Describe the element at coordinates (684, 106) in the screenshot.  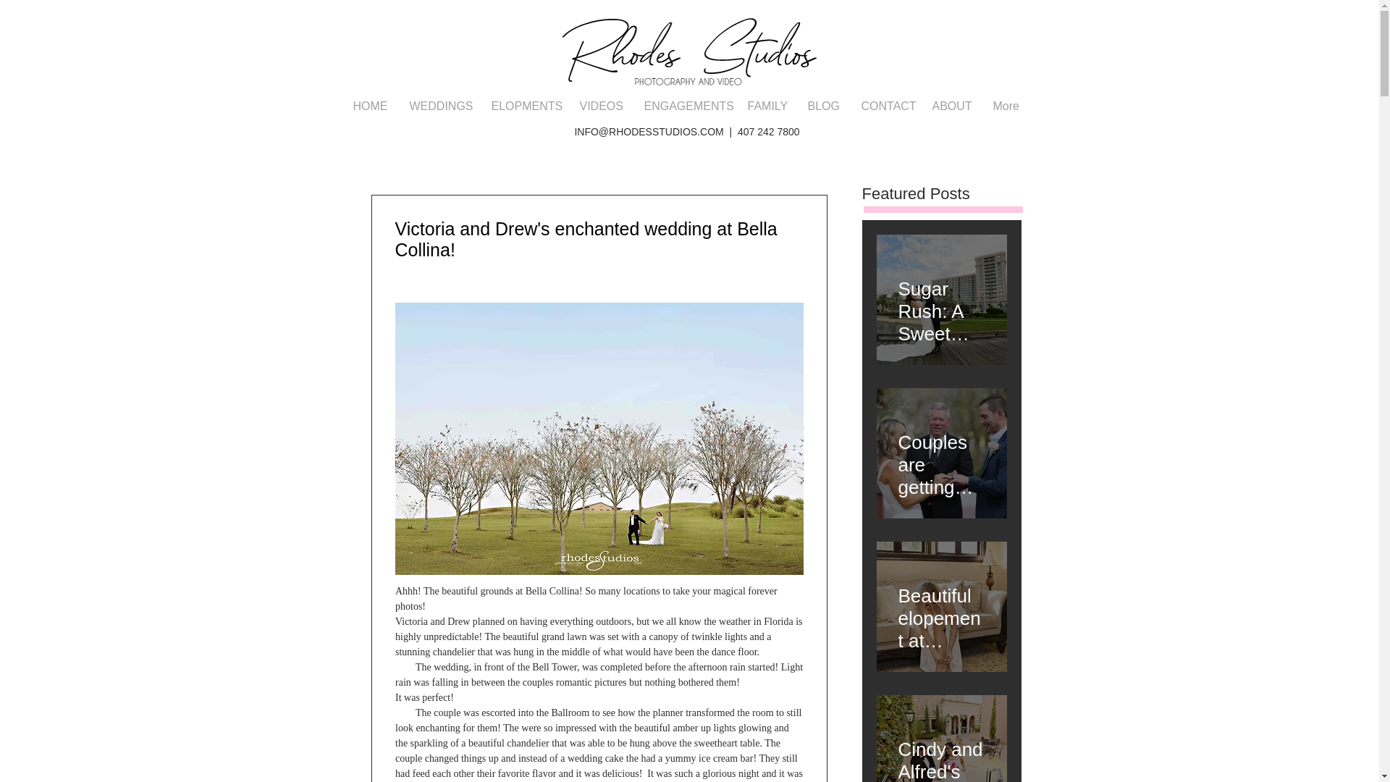
I see `ENGAGEMENTS` at that location.